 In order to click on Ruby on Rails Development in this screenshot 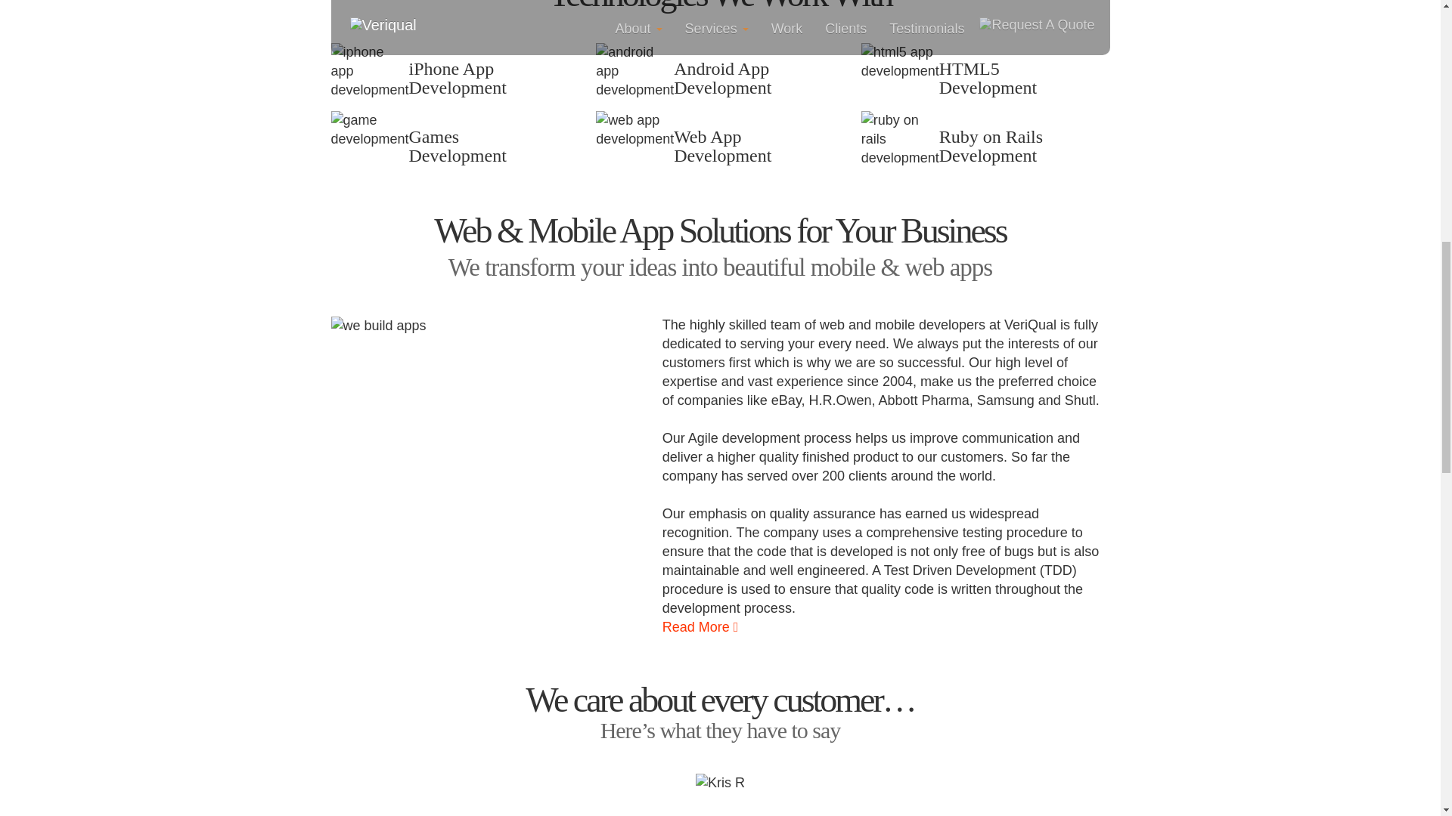, I will do `click(900, 139)`.